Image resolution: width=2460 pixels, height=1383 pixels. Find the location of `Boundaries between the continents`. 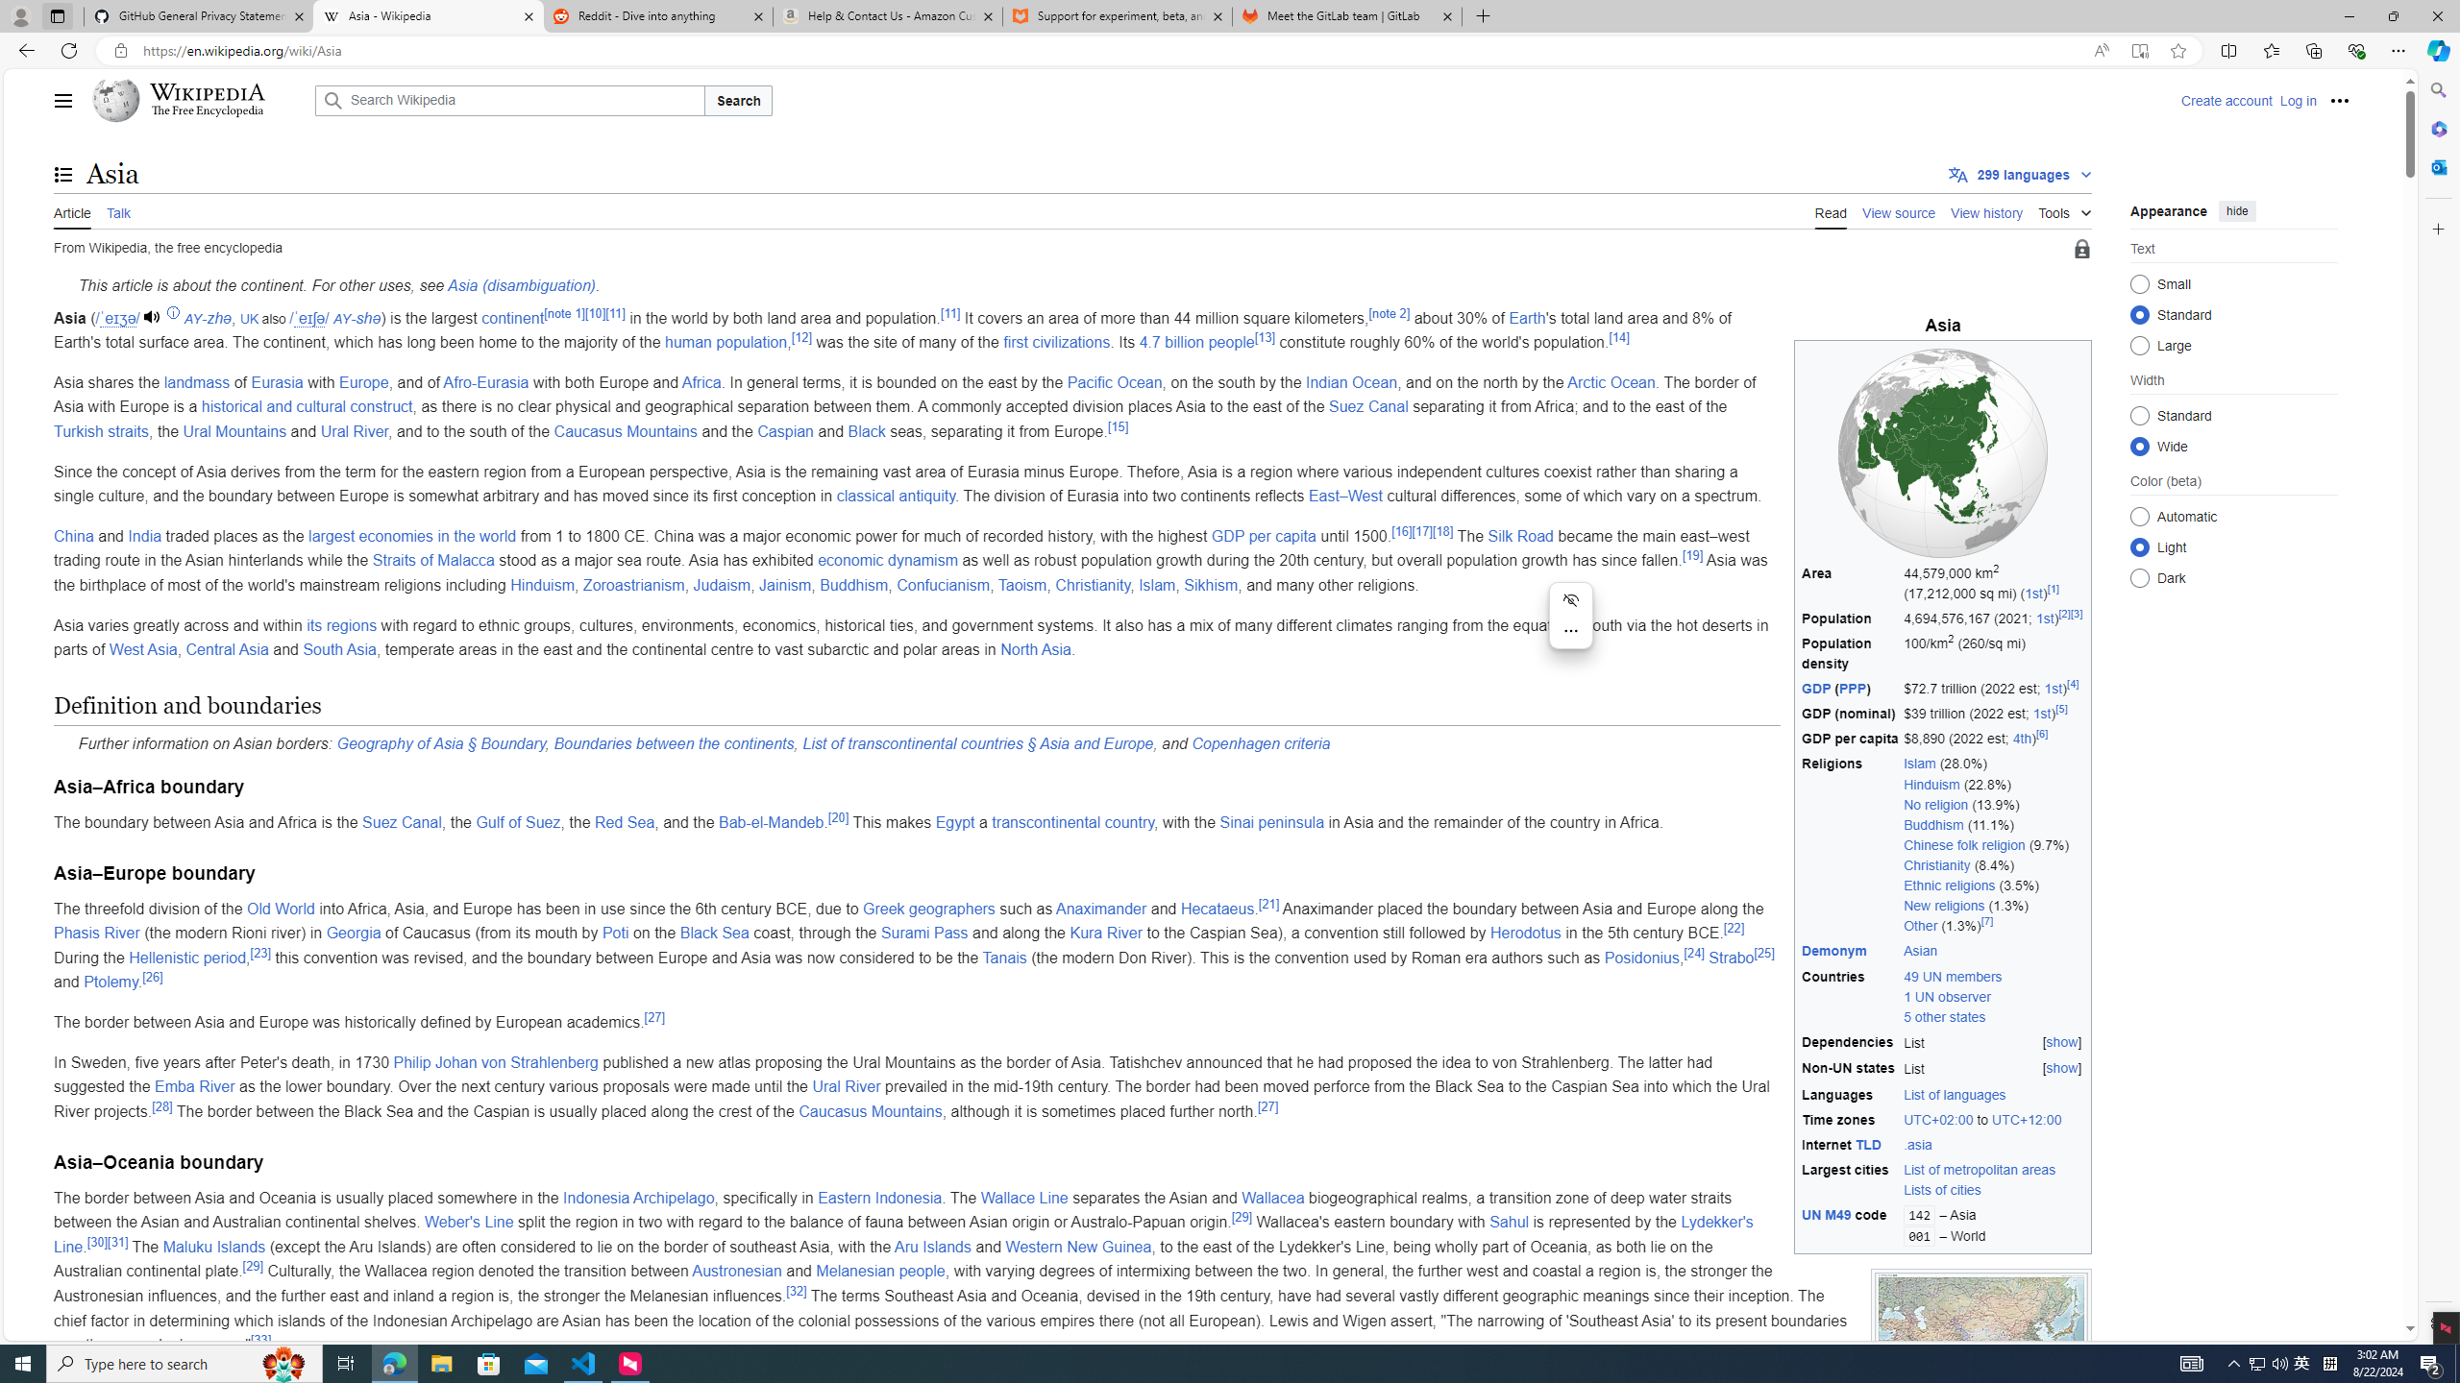

Boundaries between the continents is located at coordinates (674, 743).